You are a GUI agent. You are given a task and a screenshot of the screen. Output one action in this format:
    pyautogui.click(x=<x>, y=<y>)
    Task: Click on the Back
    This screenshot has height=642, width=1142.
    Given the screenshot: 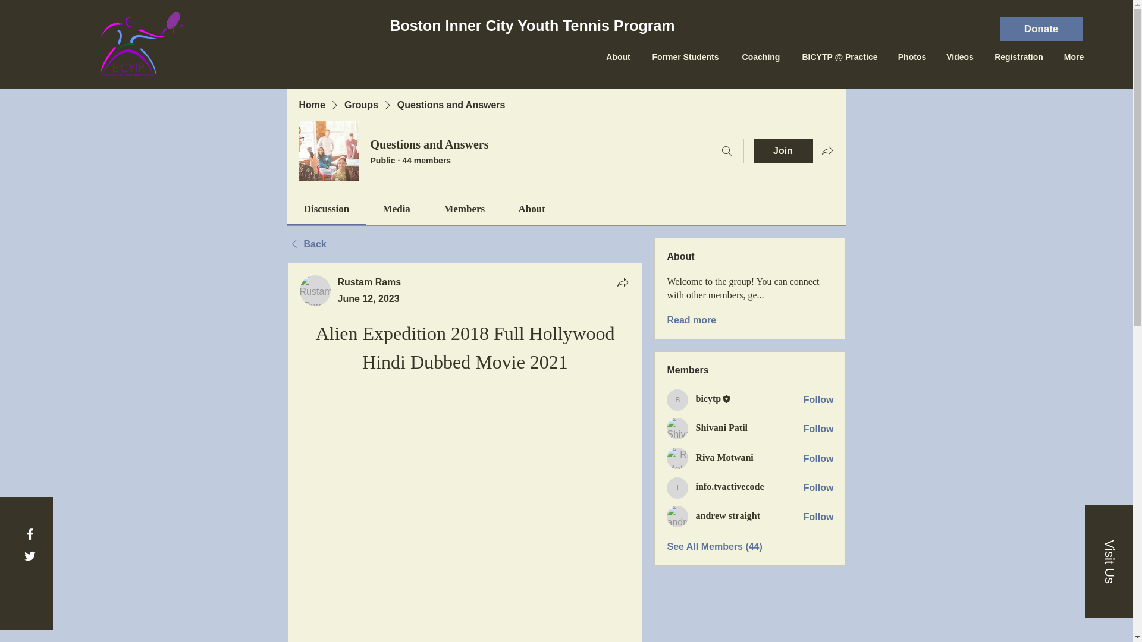 What is the action you would take?
    pyautogui.click(x=306, y=244)
    